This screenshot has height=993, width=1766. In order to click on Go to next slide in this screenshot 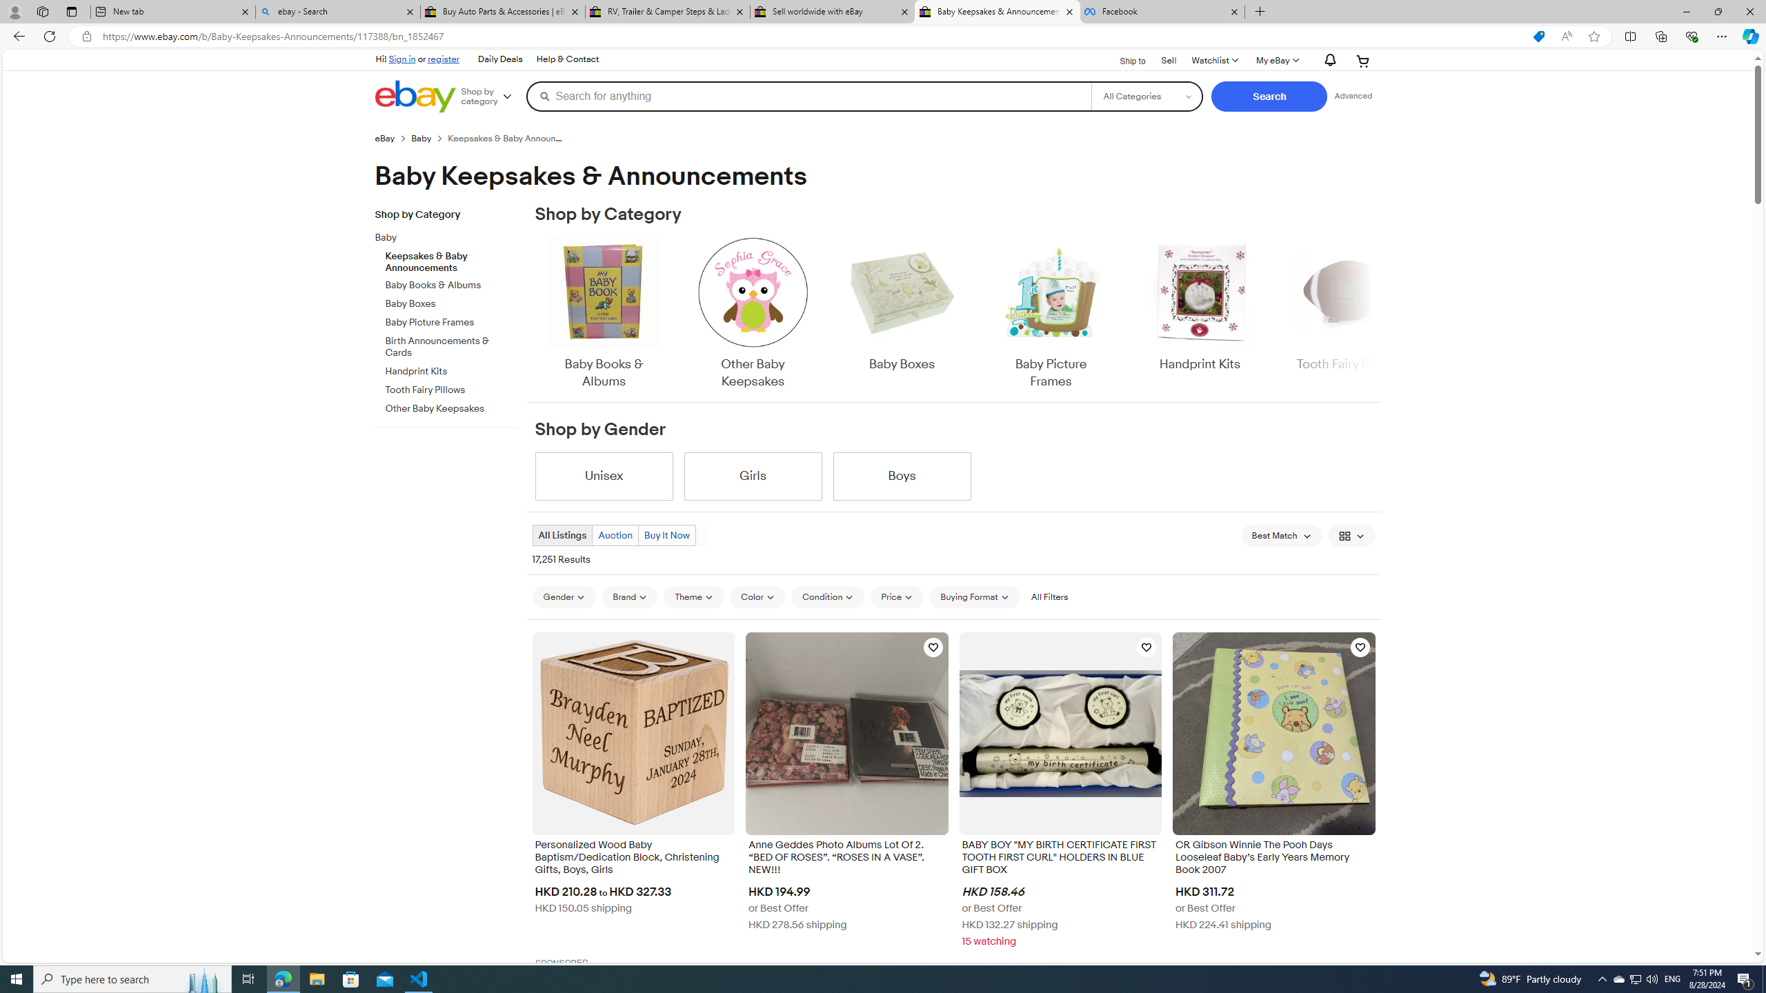, I will do `click(1373, 314)`.